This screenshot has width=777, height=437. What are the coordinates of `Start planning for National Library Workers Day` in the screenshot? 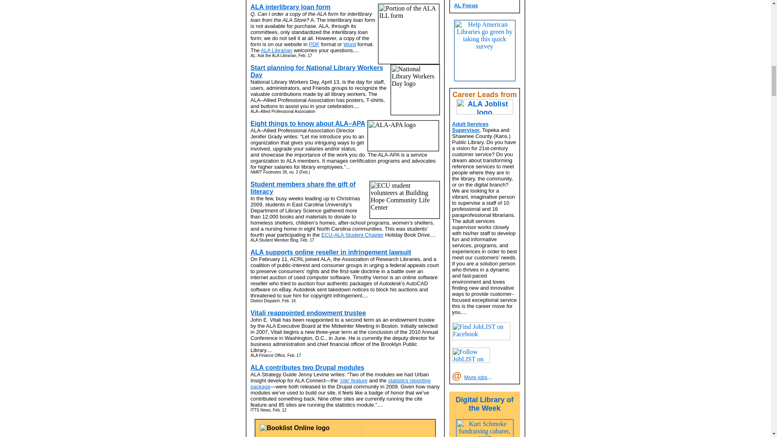 It's located at (316, 71).